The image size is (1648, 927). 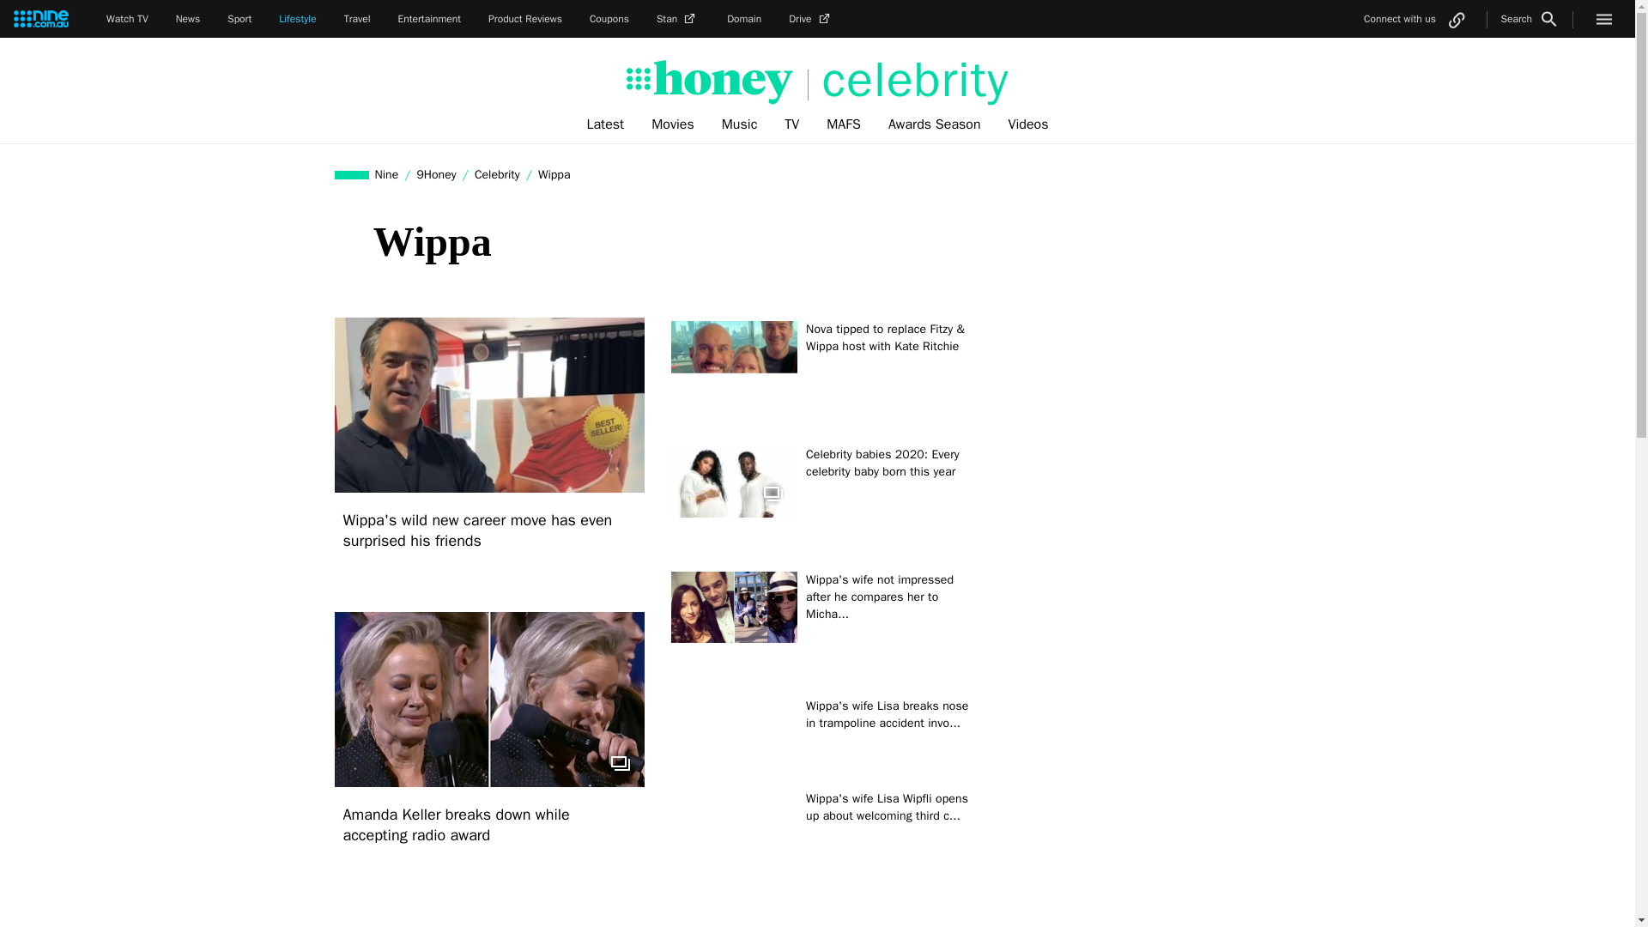 What do you see at coordinates (436, 174) in the screenshot?
I see `9Honey` at bounding box center [436, 174].